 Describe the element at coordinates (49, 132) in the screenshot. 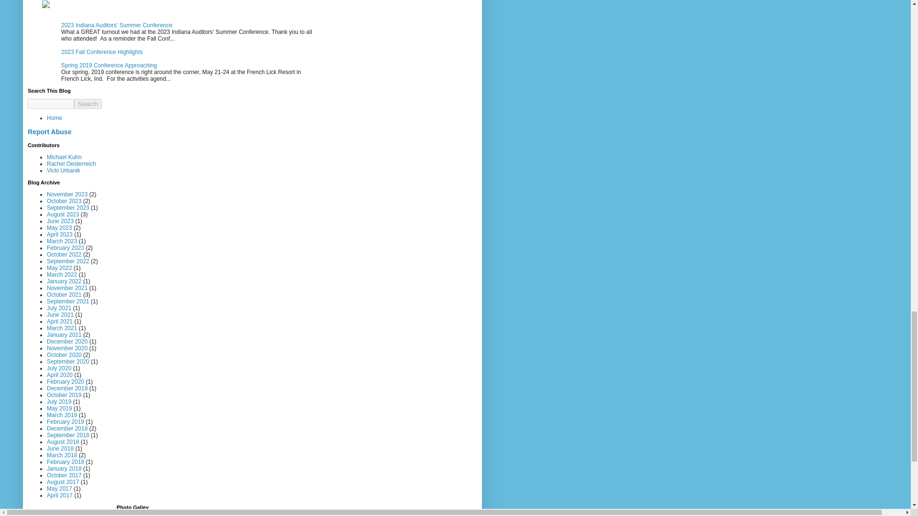

I see `Report Abuse` at that location.